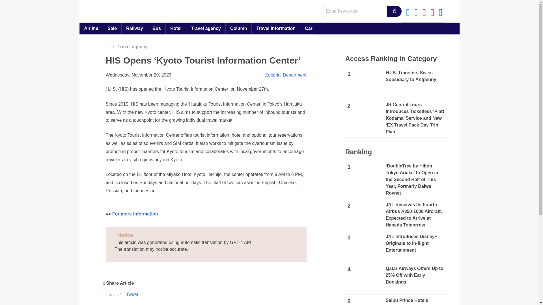 This screenshot has width=543, height=305. Describe the element at coordinates (396, 83) in the screenshot. I see `Airline` at that location.